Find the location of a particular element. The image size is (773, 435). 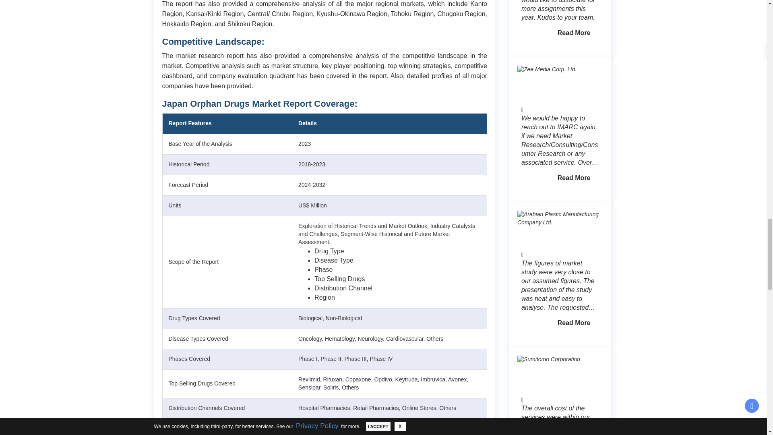

Know more is located at coordinates (574, 33).